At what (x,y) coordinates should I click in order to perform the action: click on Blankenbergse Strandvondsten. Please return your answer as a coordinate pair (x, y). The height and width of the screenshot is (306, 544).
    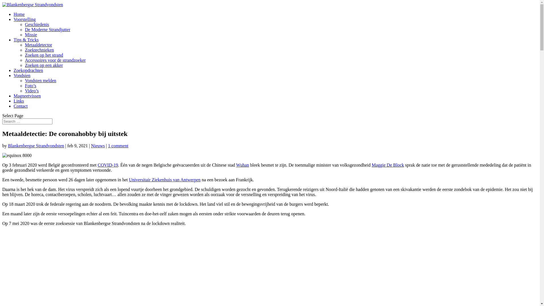
    Looking at the image, I should click on (36, 146).